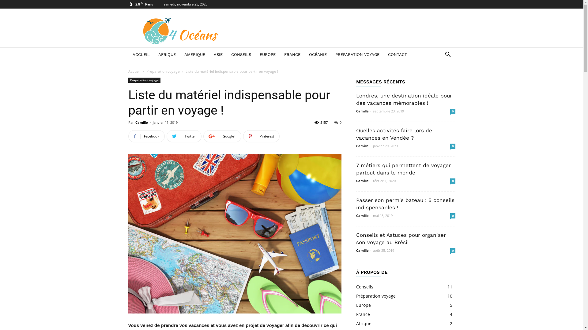 The width and height of the screenshot is (588, 330). What do you see at coordinates (362, 181) in the screenshot?
I see `Camille` at bounding box center [362, 181].